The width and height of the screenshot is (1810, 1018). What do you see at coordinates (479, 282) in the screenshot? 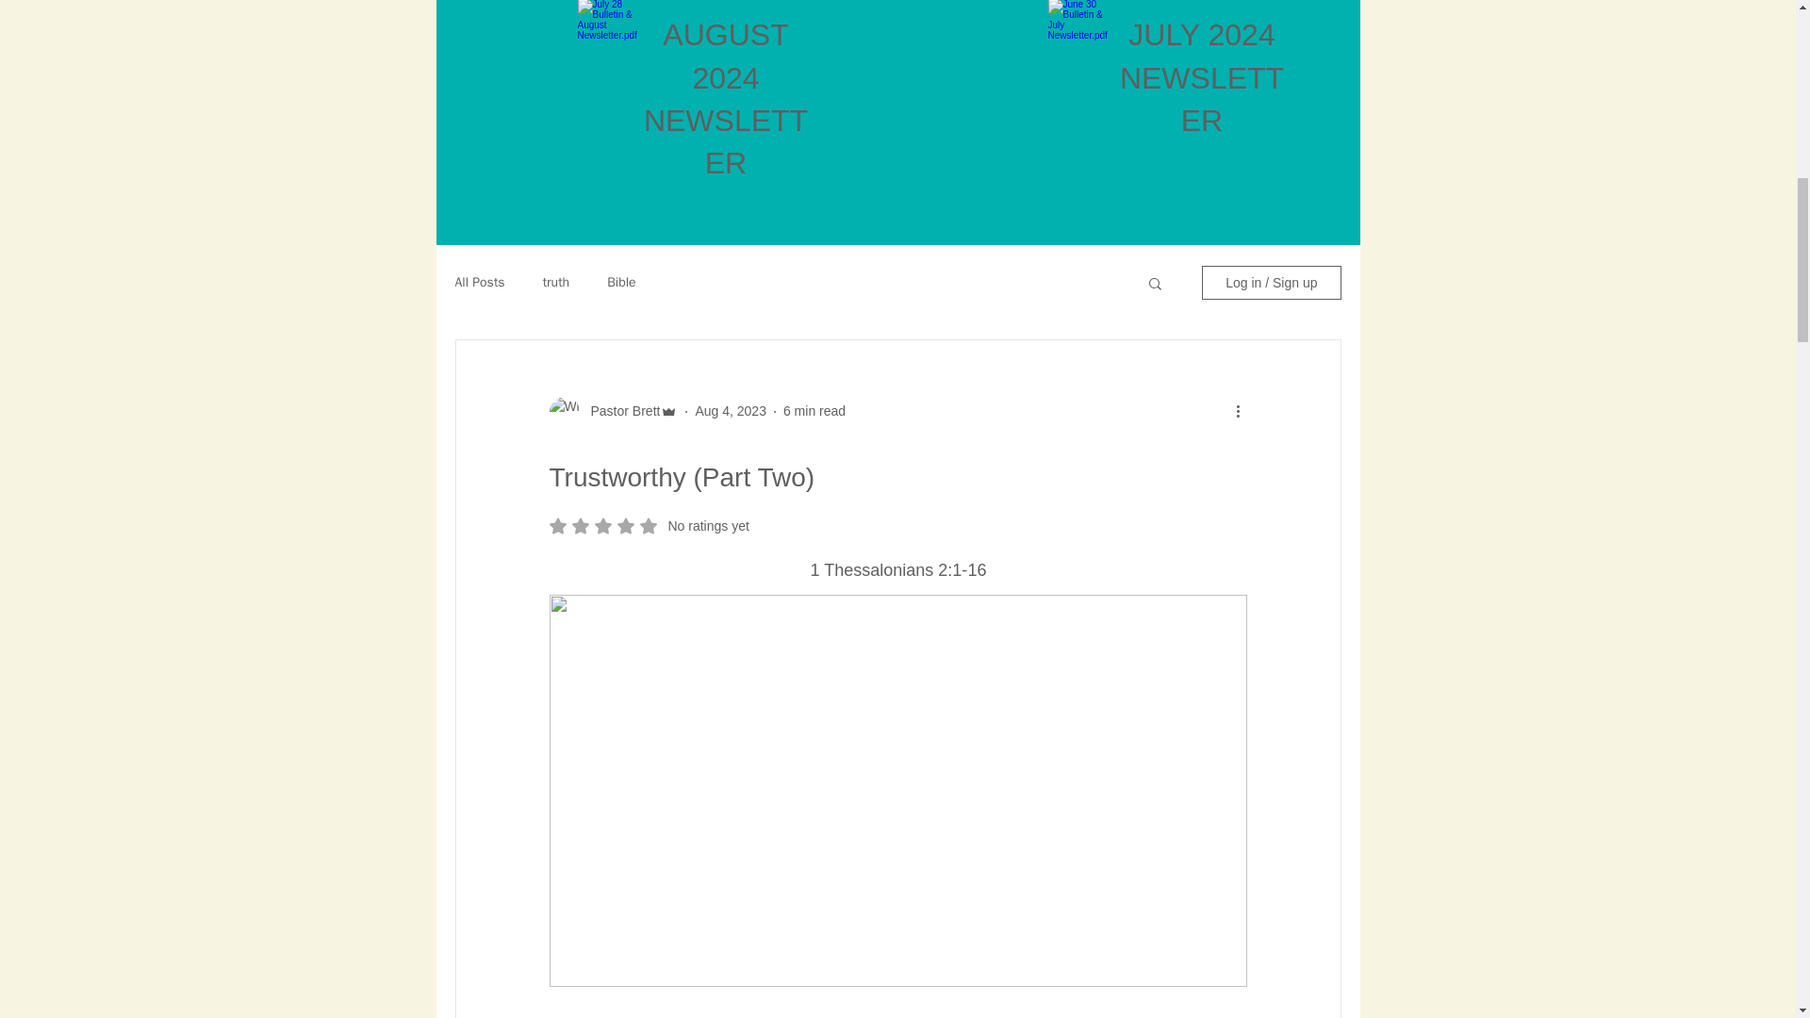
I see `Bible` at bounding box center [479, 282].